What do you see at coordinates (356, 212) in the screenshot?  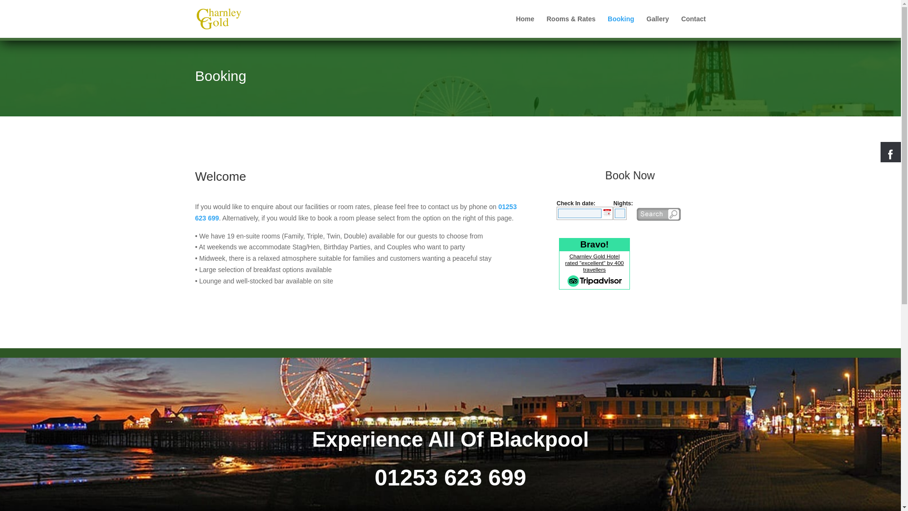 I see `01253 623 699` at bounding box center [356, 212].